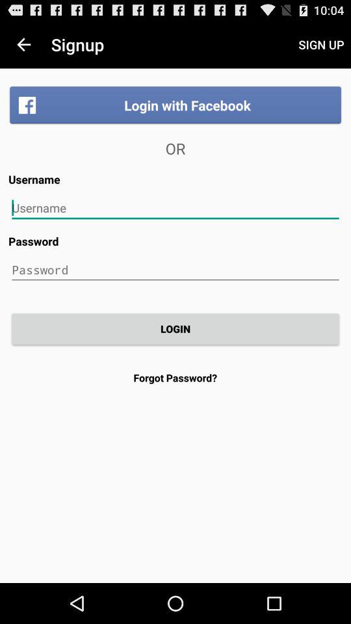  Describe the element at coordinates (175, 208) in the screenshot. I see `username field` at that location.